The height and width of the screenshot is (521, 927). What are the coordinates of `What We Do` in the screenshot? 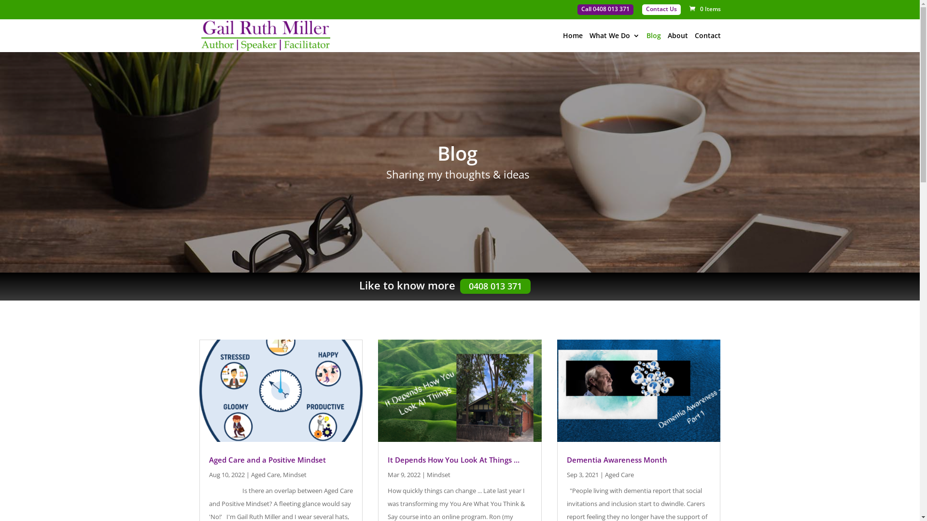 It's located at (614, 42).